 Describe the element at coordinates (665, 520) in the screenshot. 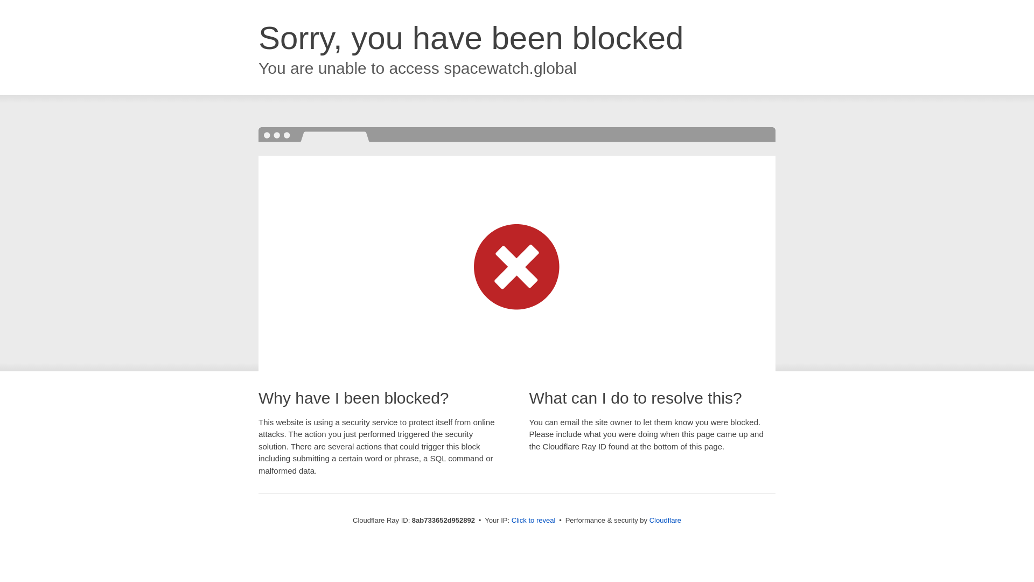

I see `Cloudflare` at that location.